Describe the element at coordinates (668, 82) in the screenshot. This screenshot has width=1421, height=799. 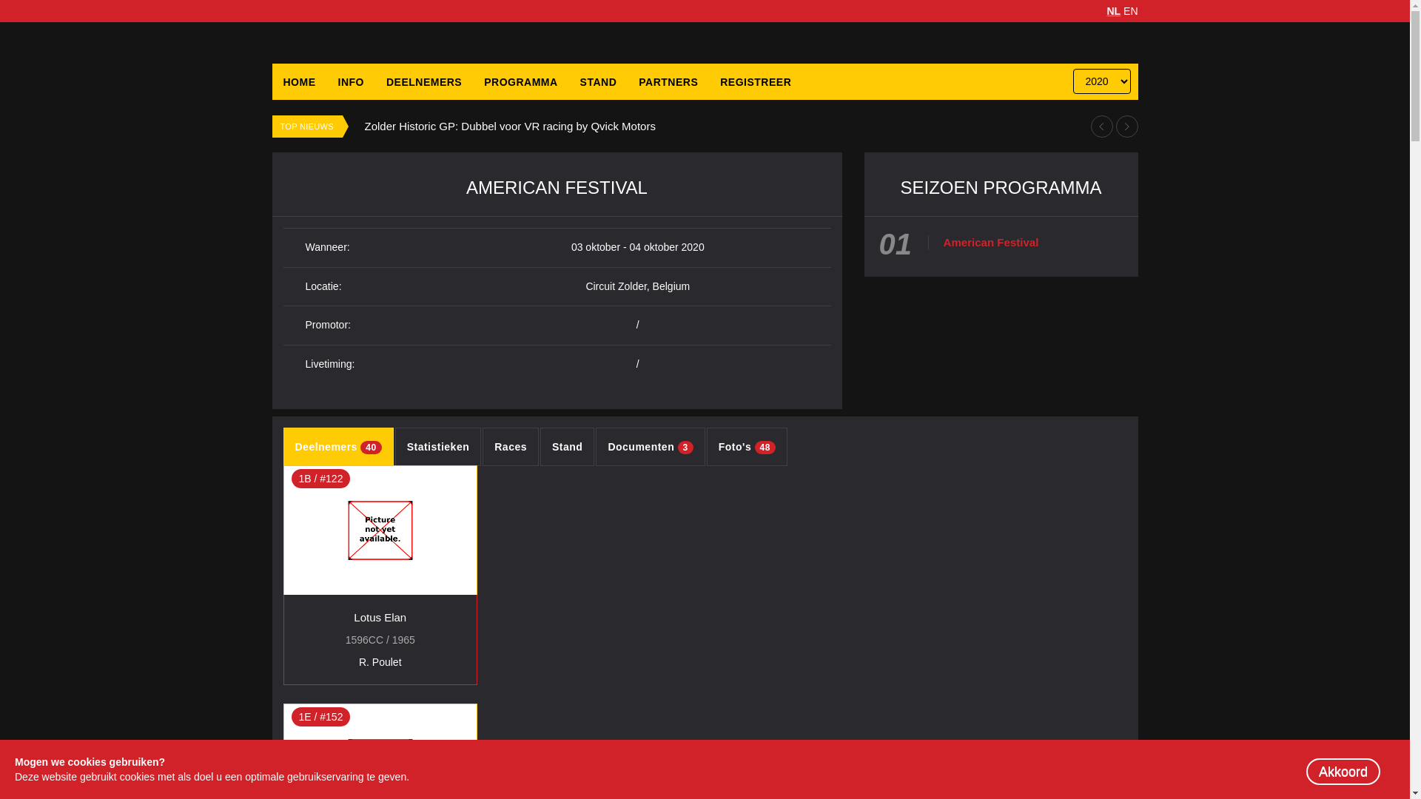
I see `PARTNERS` at that location.